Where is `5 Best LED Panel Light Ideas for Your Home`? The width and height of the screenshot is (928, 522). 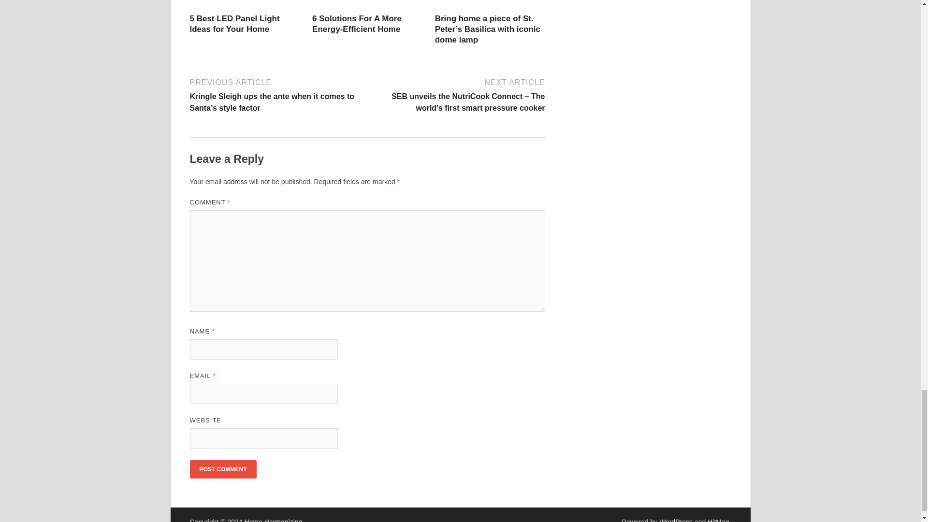 5 Best LED Panel Light Ideas for Your Home is located at coordinates (234, 24).